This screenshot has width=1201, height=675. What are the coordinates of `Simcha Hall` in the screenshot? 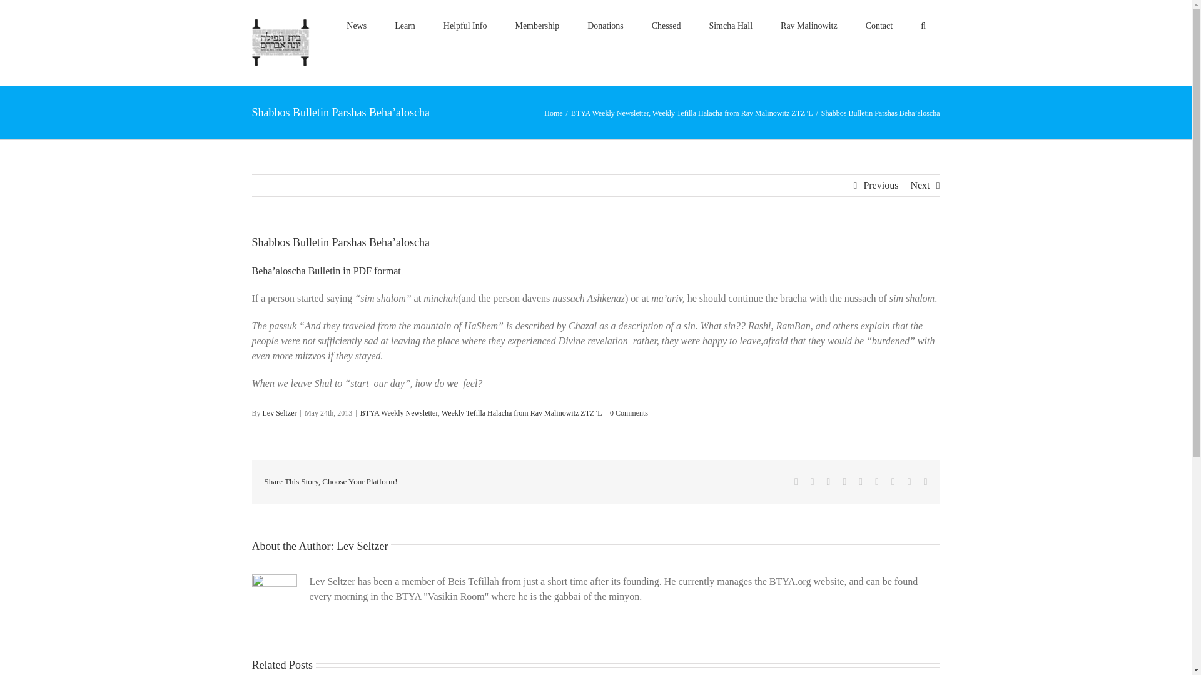 It's located at (731, 26).